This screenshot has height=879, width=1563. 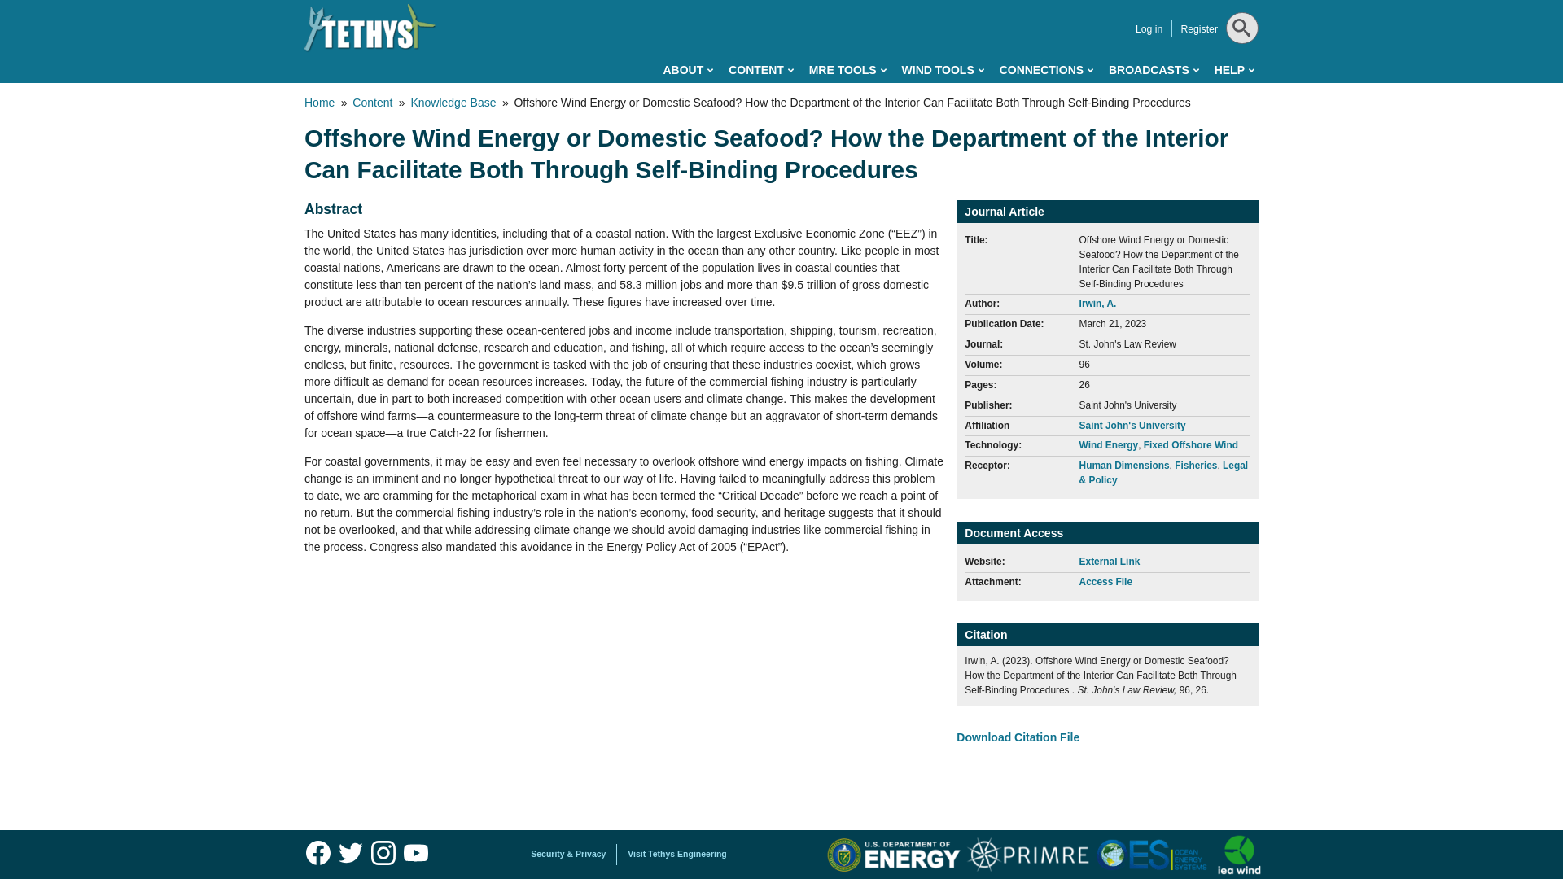 I want to click on BROADCASTS, so click(x=1153, y=70).